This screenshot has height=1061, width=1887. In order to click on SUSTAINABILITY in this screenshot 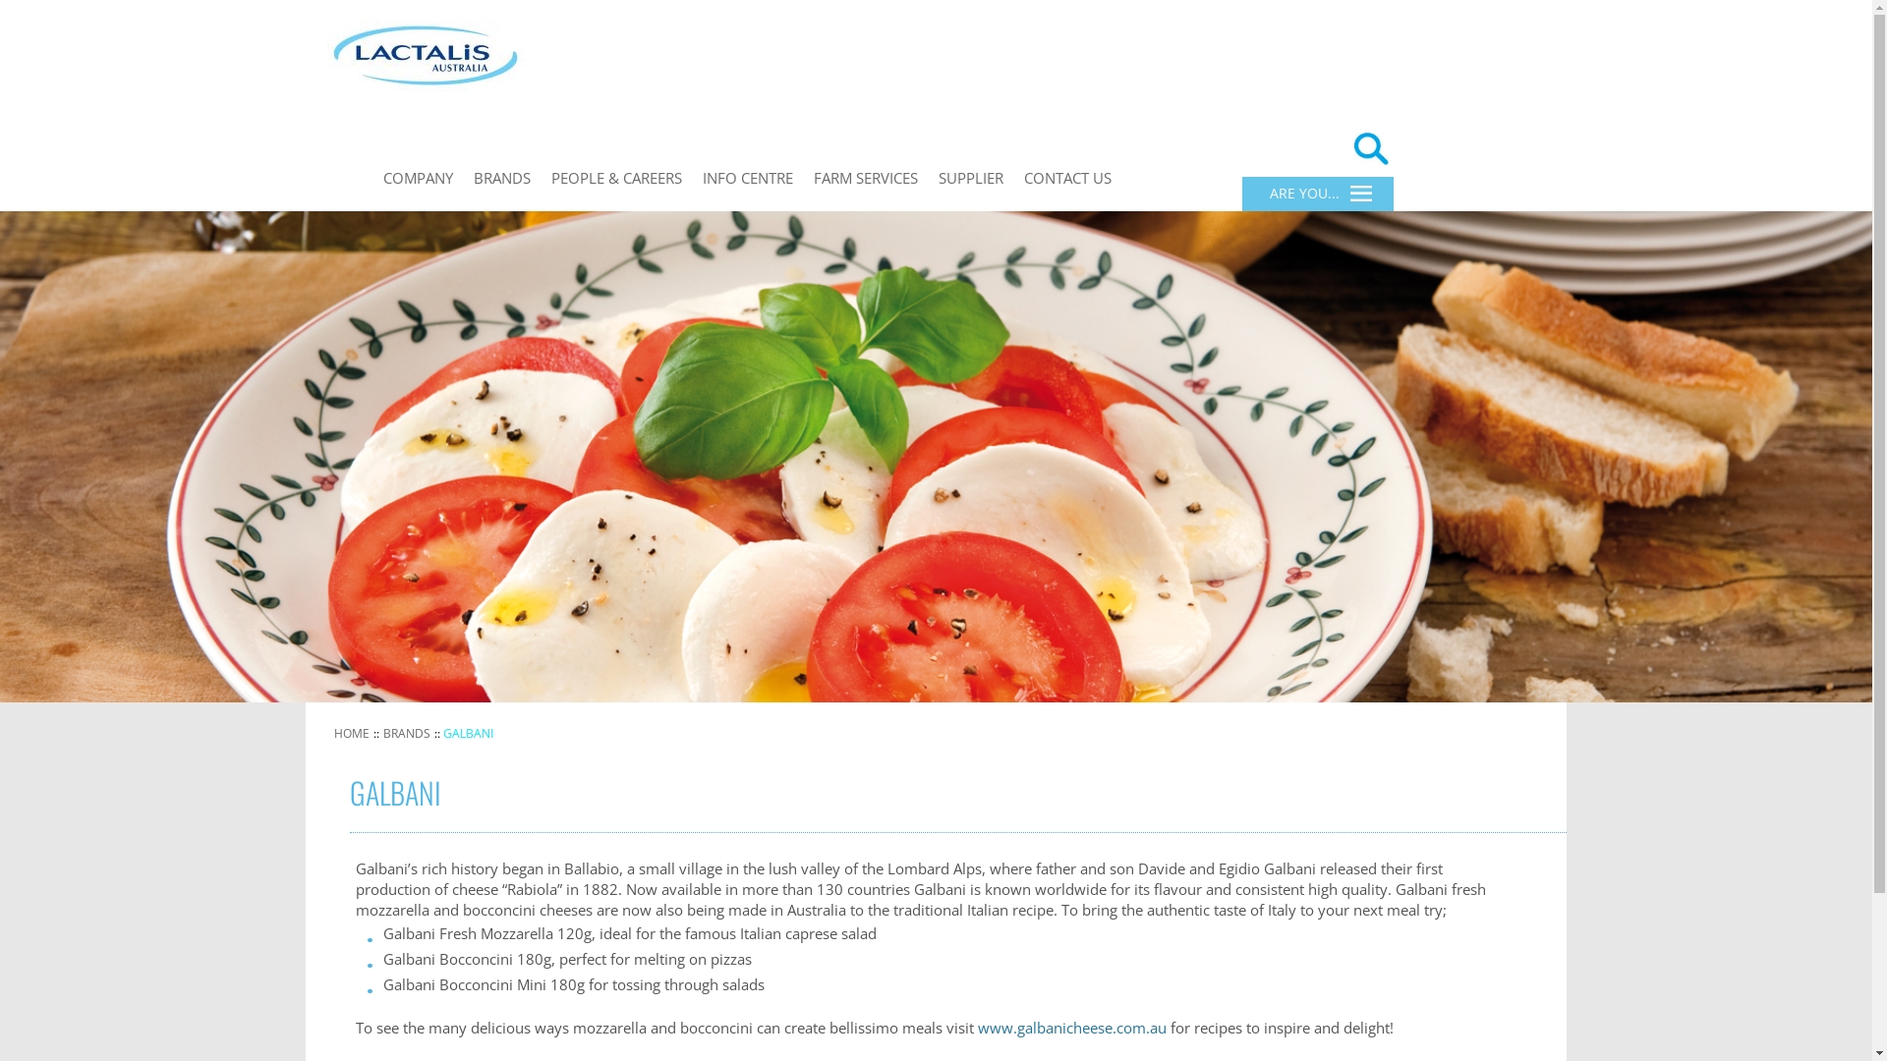, I will do `click(751, 222)`.